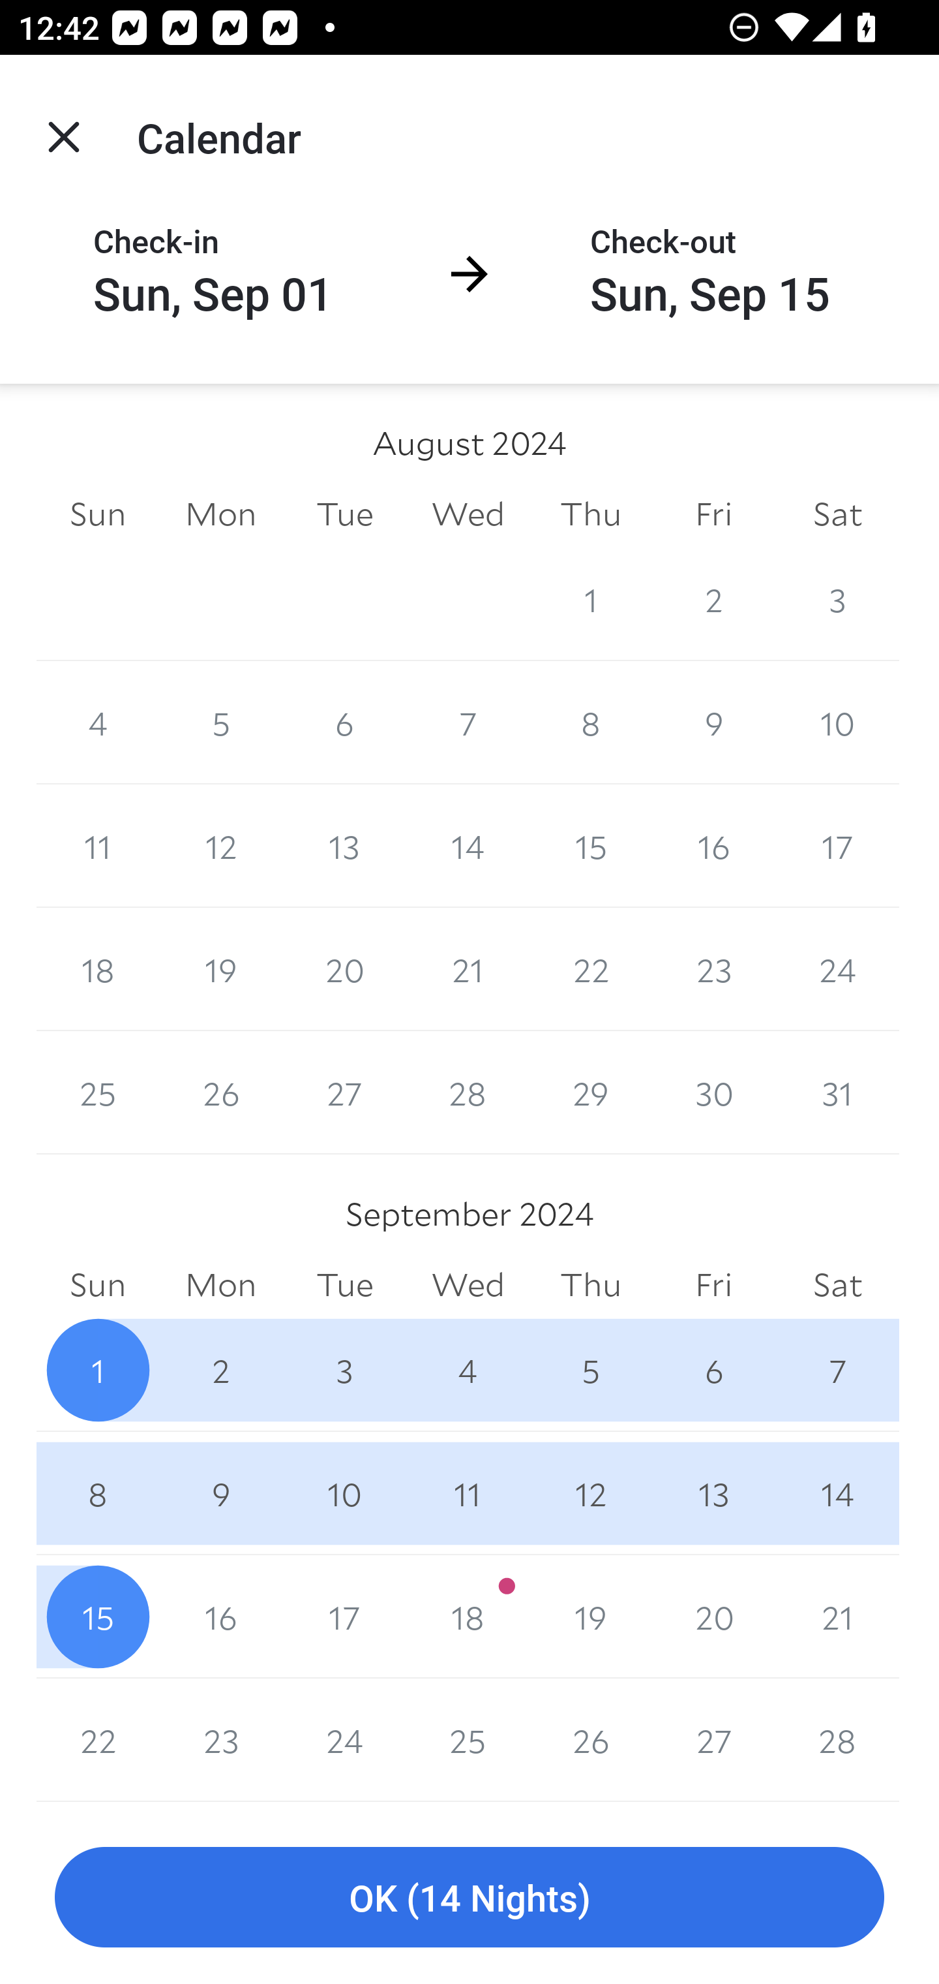  I want to click on 1 1 August 2024, so click(591, 599).